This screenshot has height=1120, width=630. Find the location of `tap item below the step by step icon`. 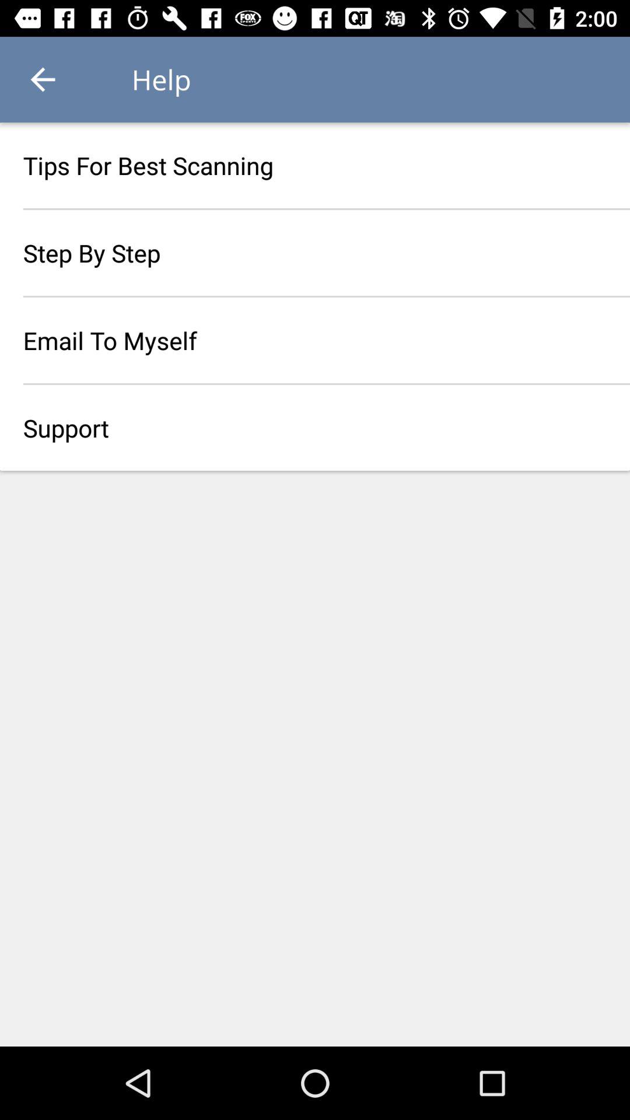

tap item below the step by step icon is located at coordinates (315, 340).